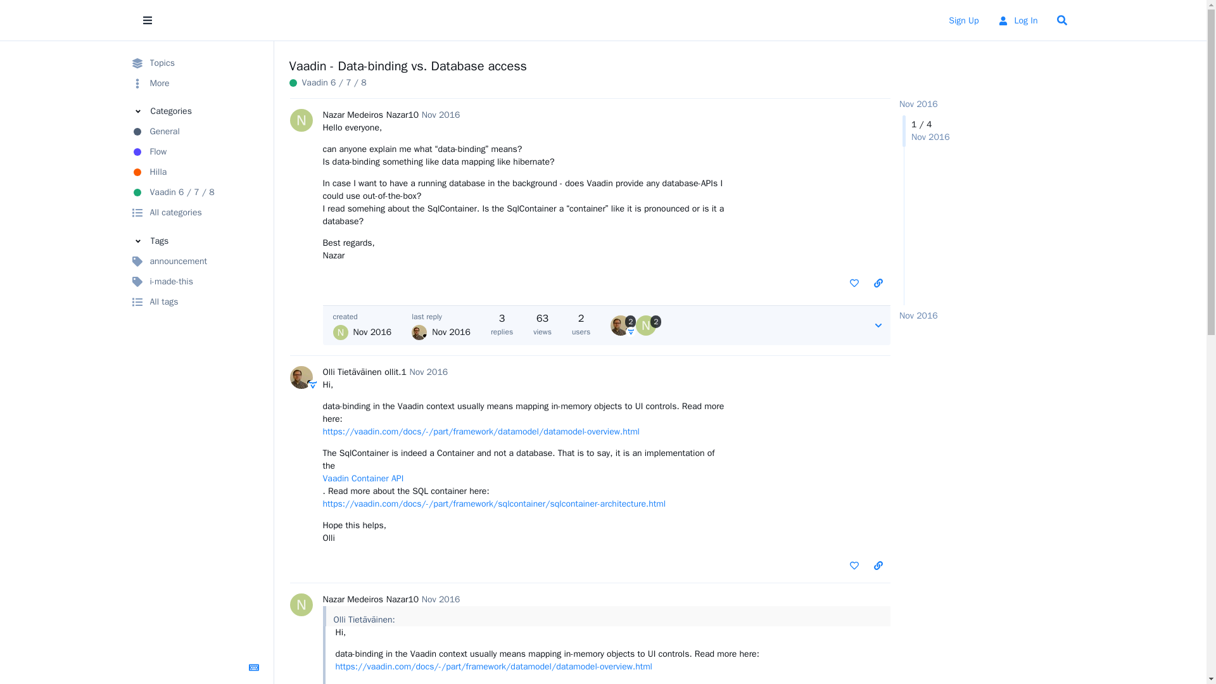 The height and width of the screenshot is (684, 1216). Describe the element at coordinates (327, 82) in the screenshot. I see `GWT-based Vaadin versions.` at that location.